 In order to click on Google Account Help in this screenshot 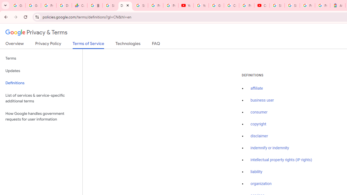, I will do `click(216, 5)`.